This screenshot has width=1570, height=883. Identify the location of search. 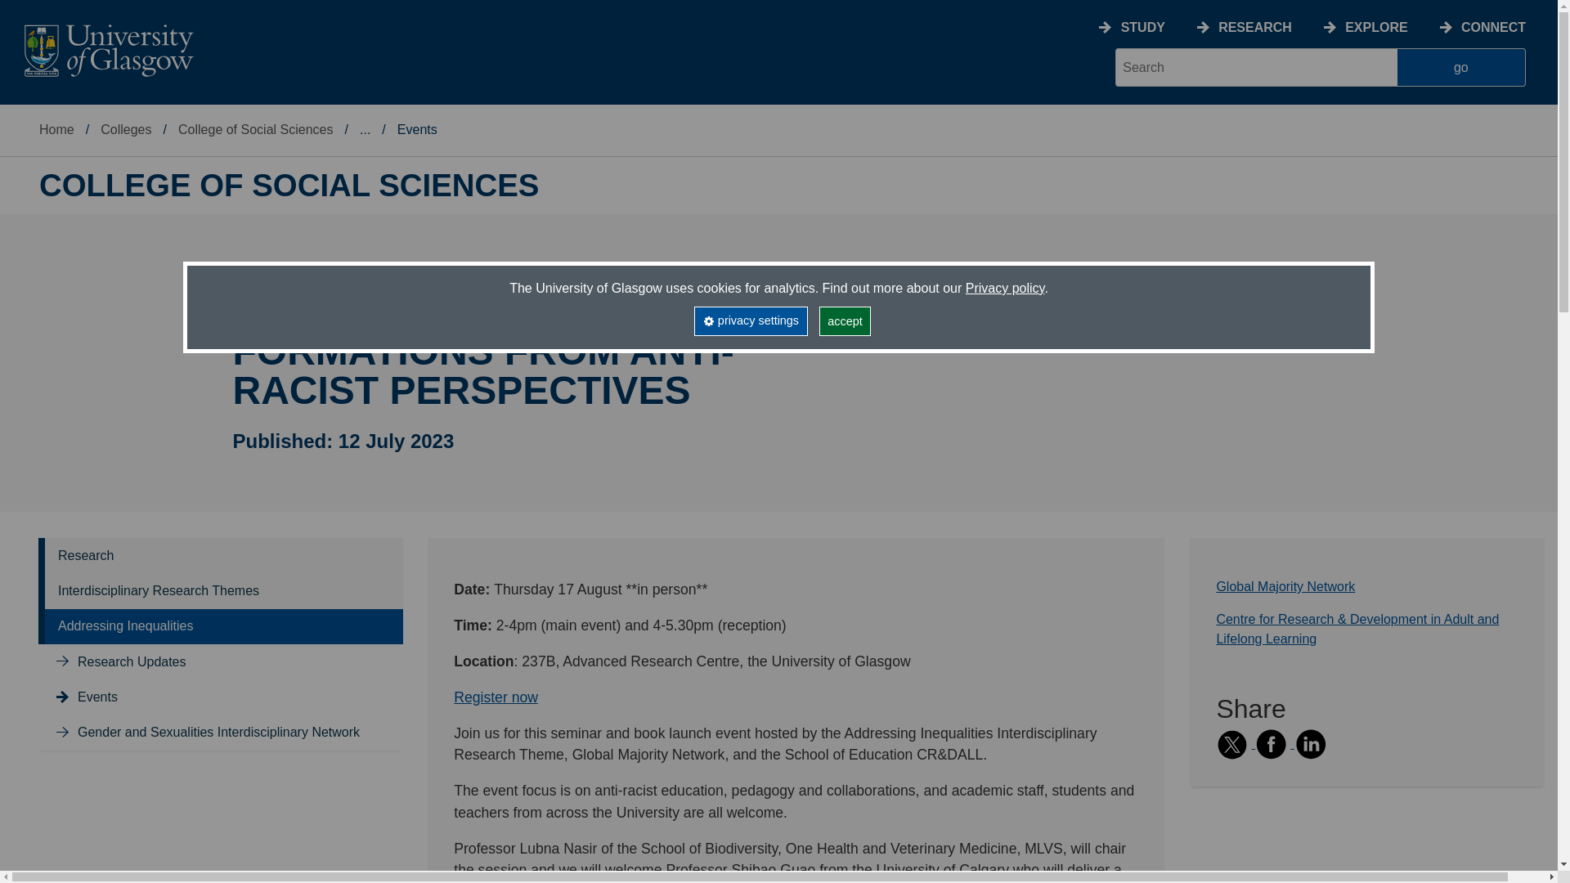
(1256, 67).